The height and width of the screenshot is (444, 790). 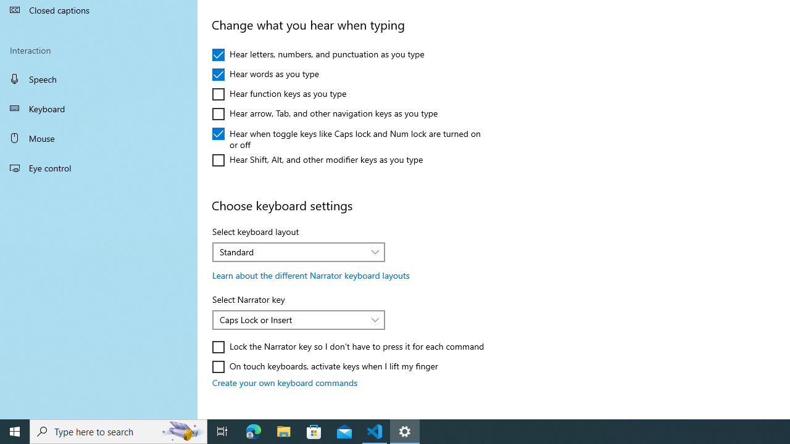 What do you see at coordinates (99, 78) in the screenshot?
I see `Speech` at bounding box center [99, 78].